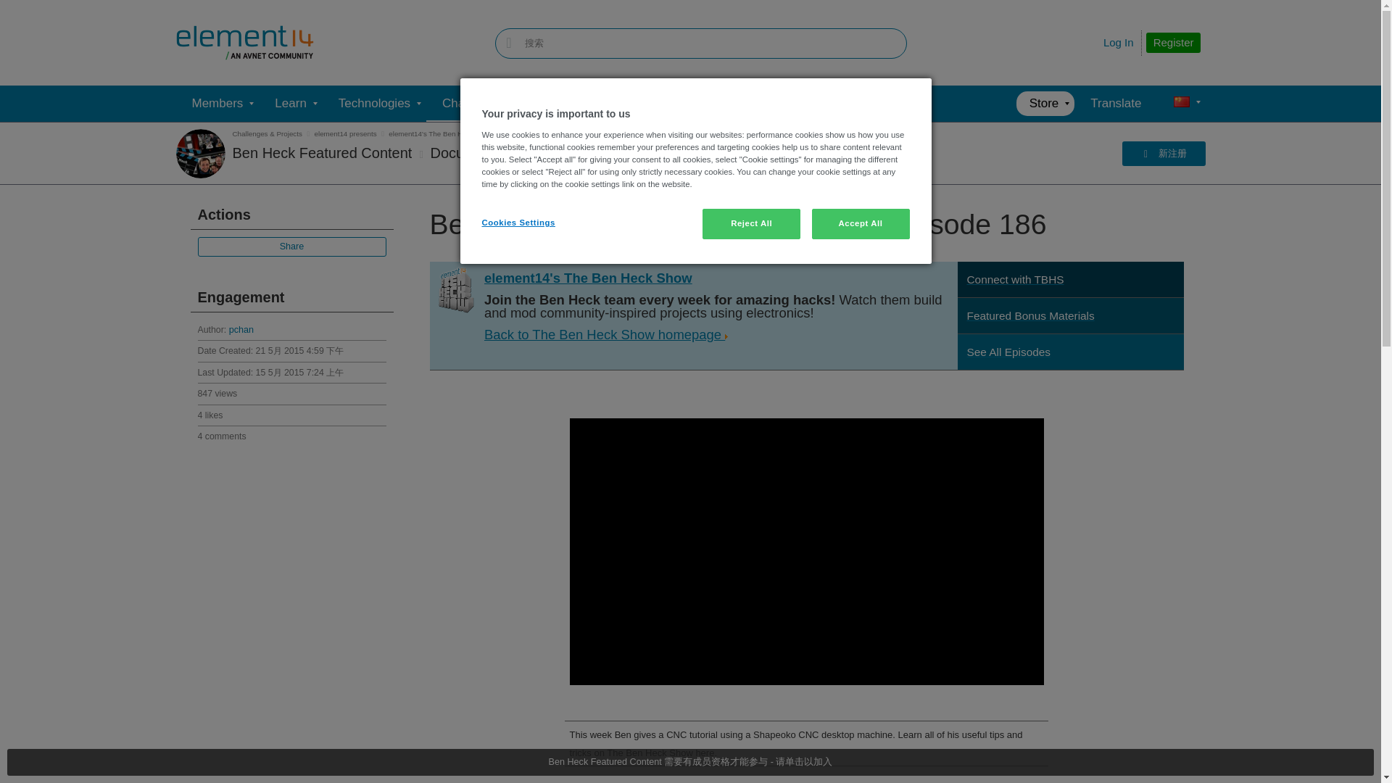 The image size is (1392, 783). I want to click on Members, so click(217, 103).